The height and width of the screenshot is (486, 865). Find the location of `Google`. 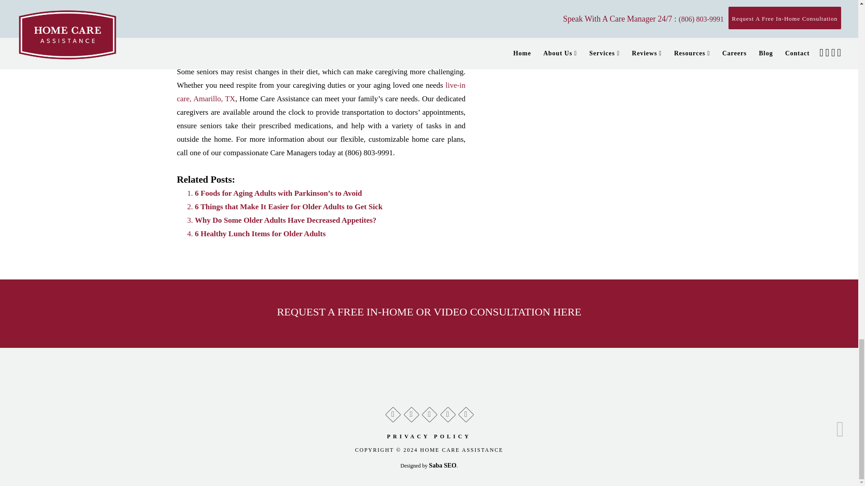

Google is located at coordinates (392, 412).